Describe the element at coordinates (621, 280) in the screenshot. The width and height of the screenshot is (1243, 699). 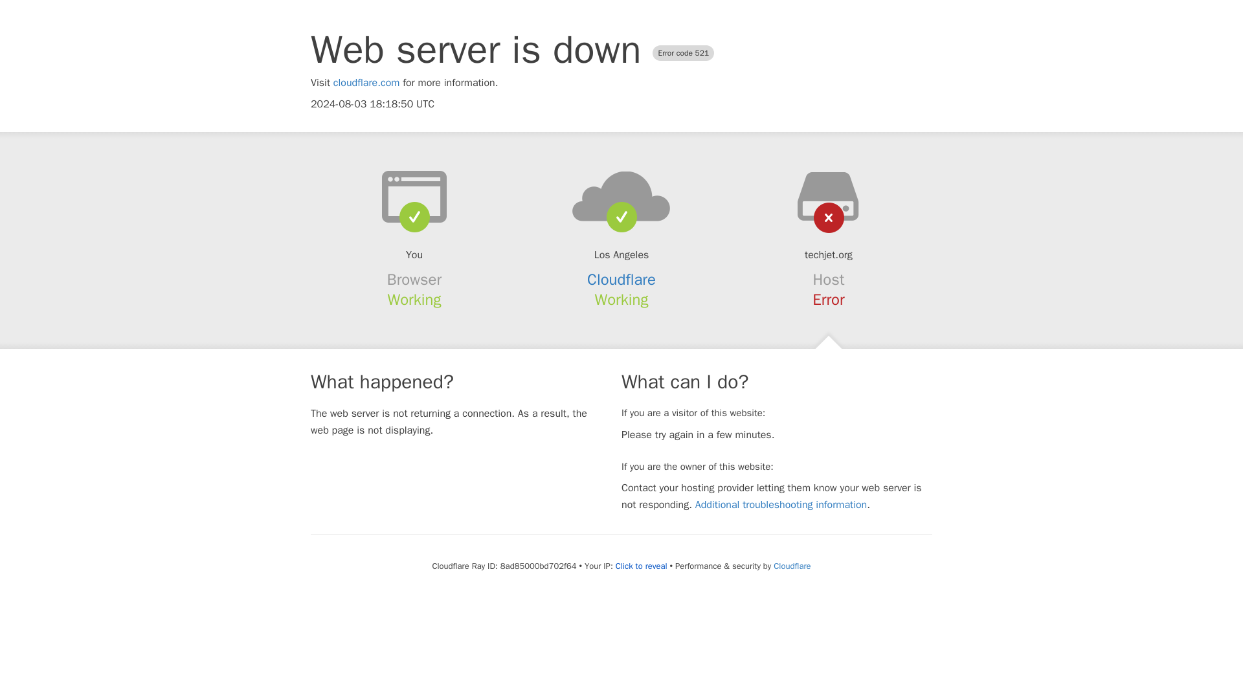
I see `Cloudflare` at that location.